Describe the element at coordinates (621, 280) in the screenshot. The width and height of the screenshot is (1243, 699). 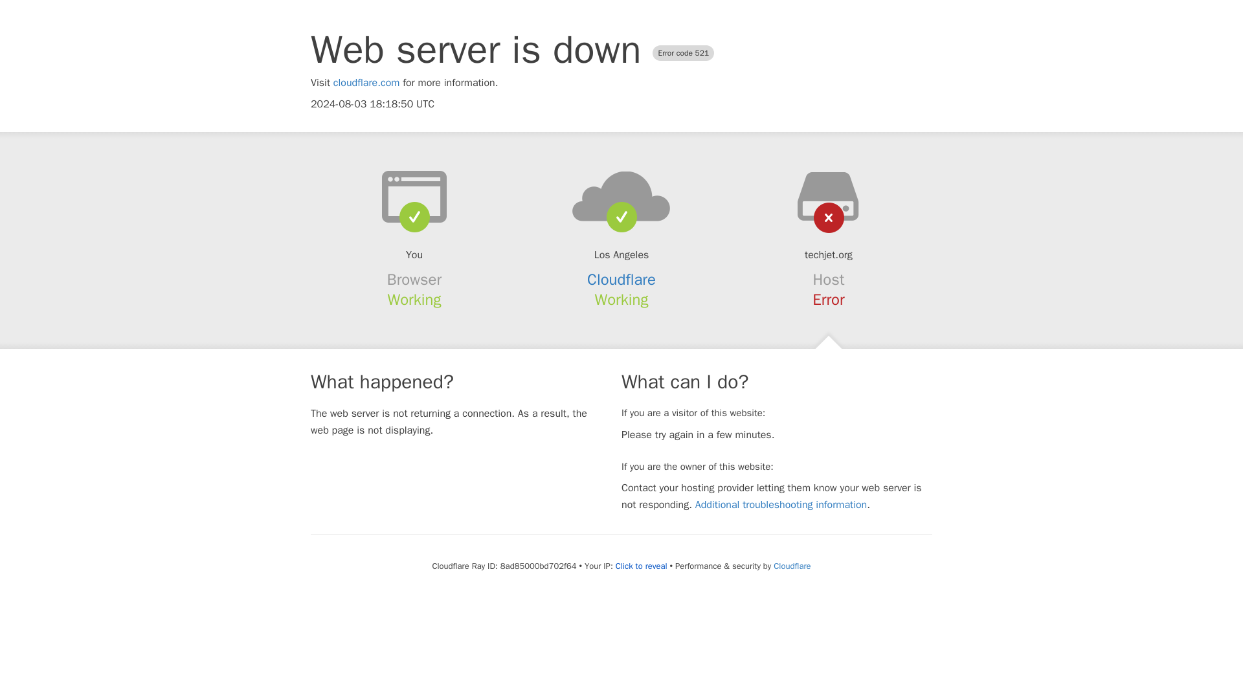
I see `Cloudflare` at that location.